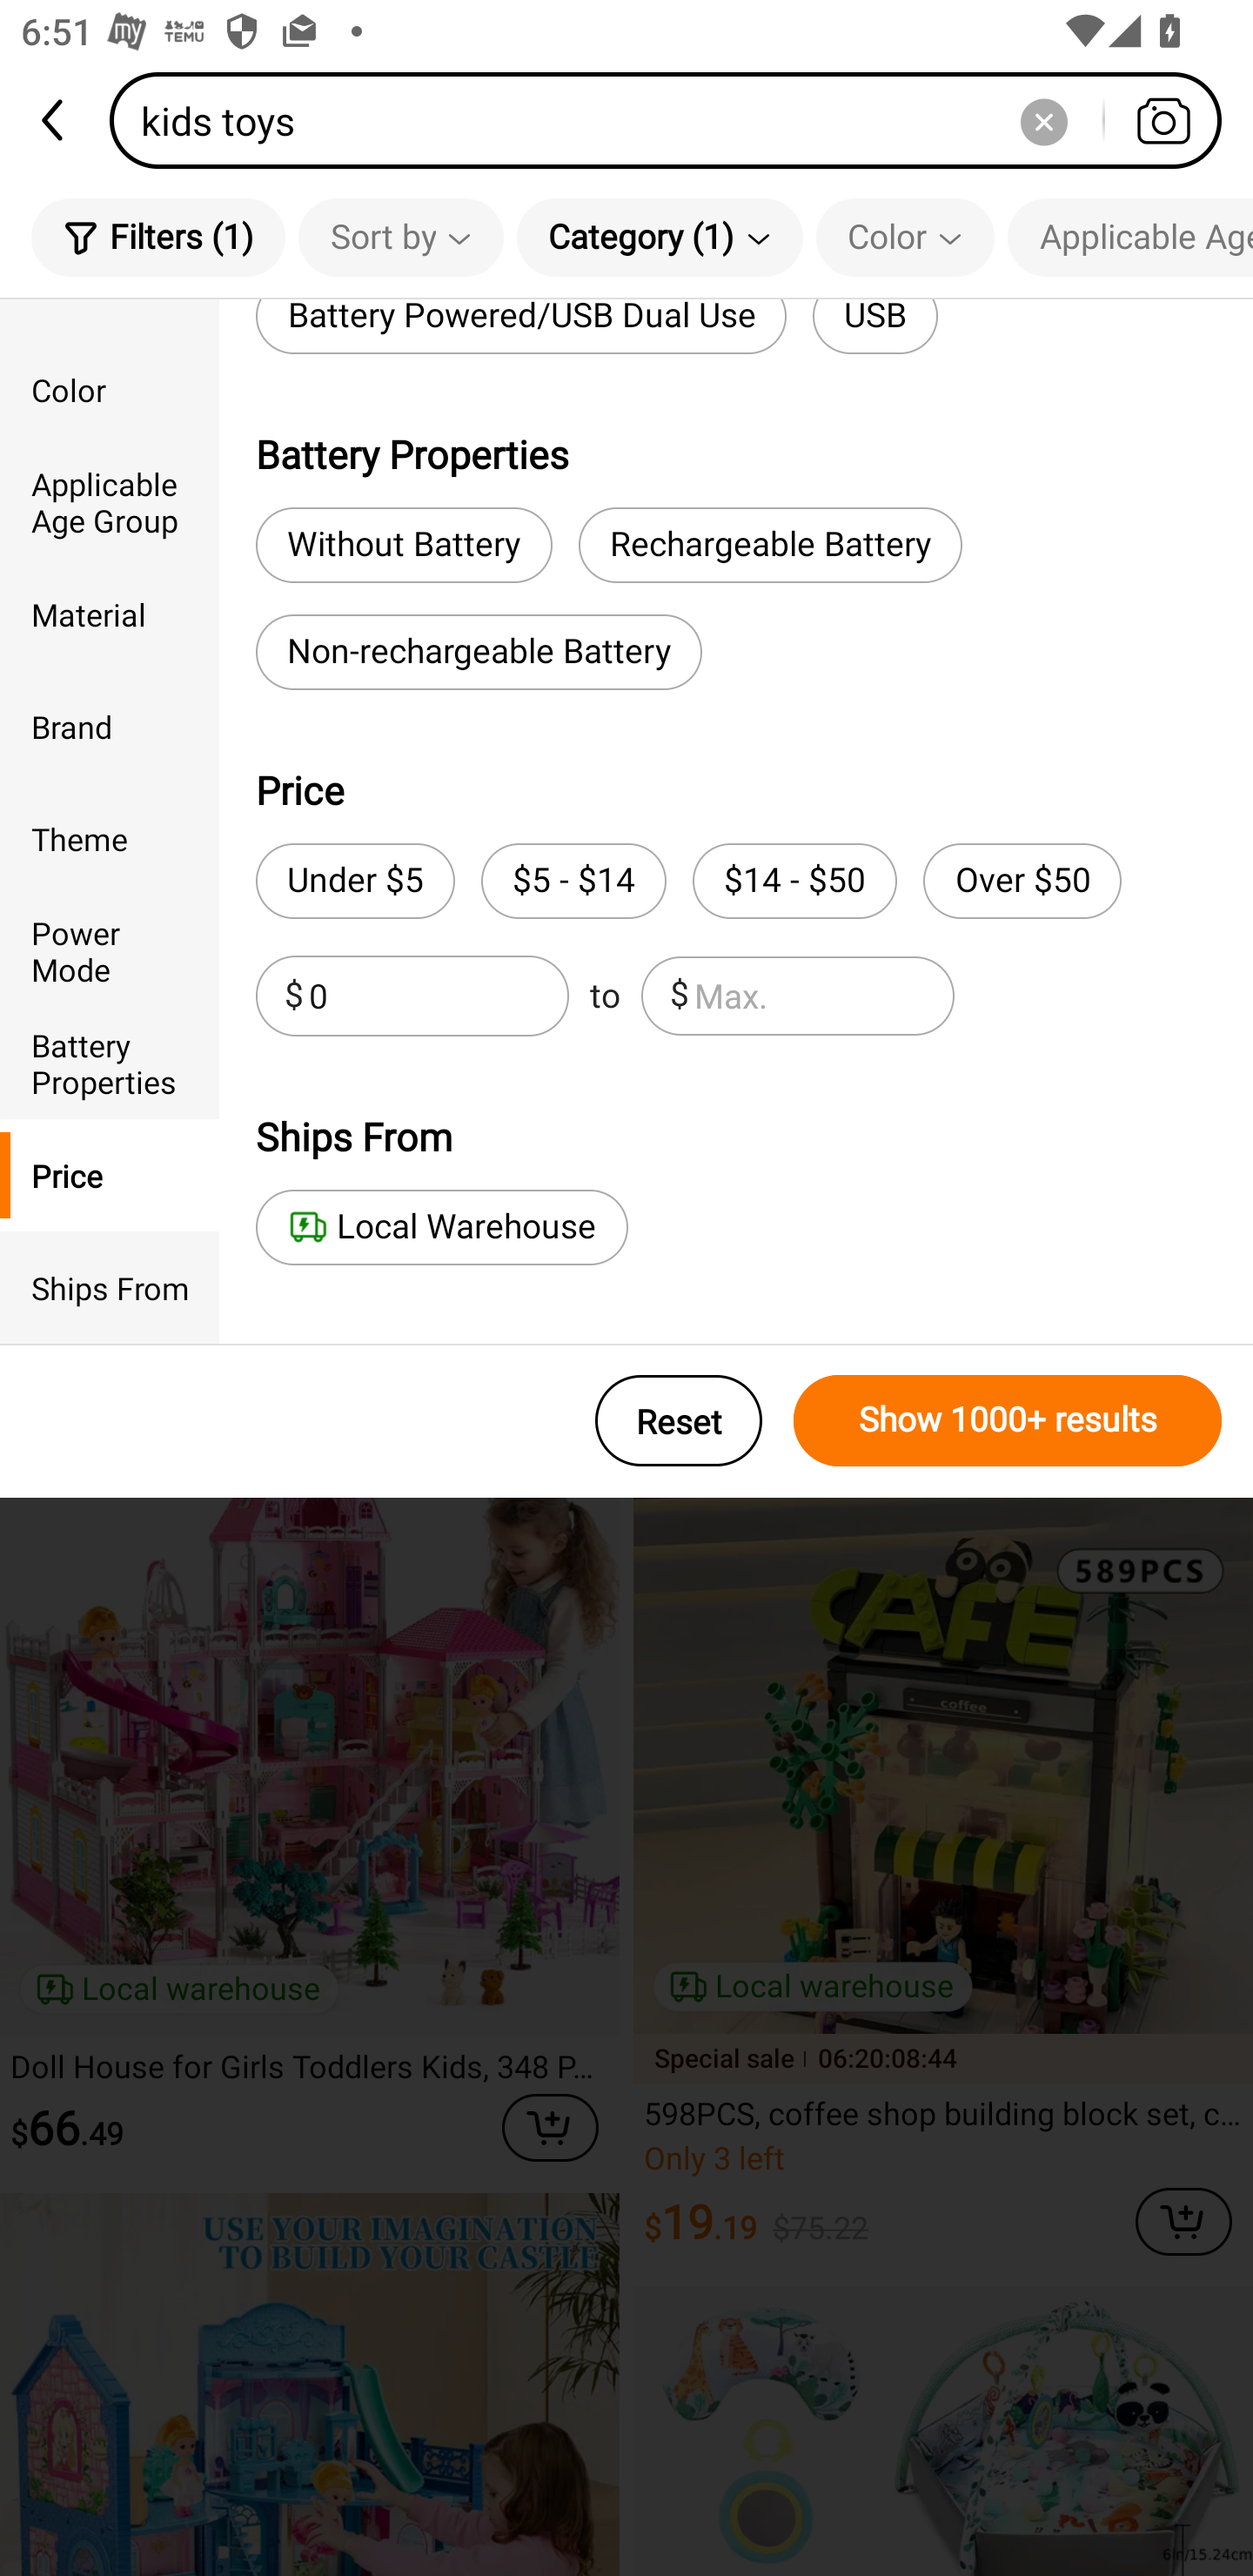 The height and width of the screenshot is (2576, 1253). What do you see at coordinates (905, 237) in the screenshot?
I see `Color` at bounding box center [905, 237].